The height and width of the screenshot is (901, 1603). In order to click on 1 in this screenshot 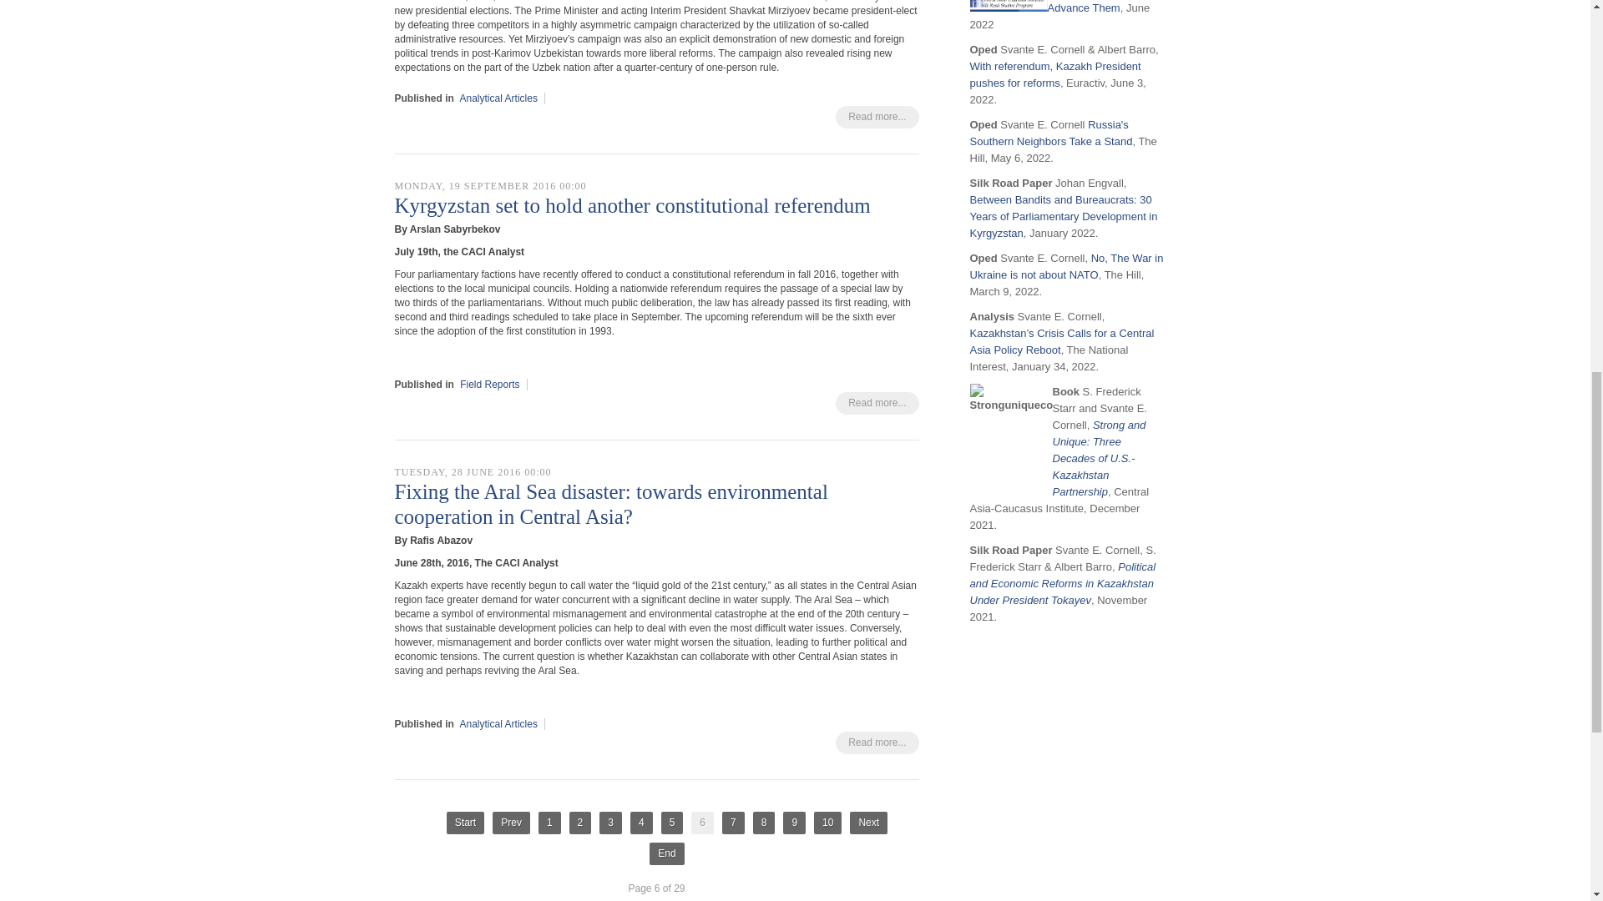, I will do `click(549, 823)`.